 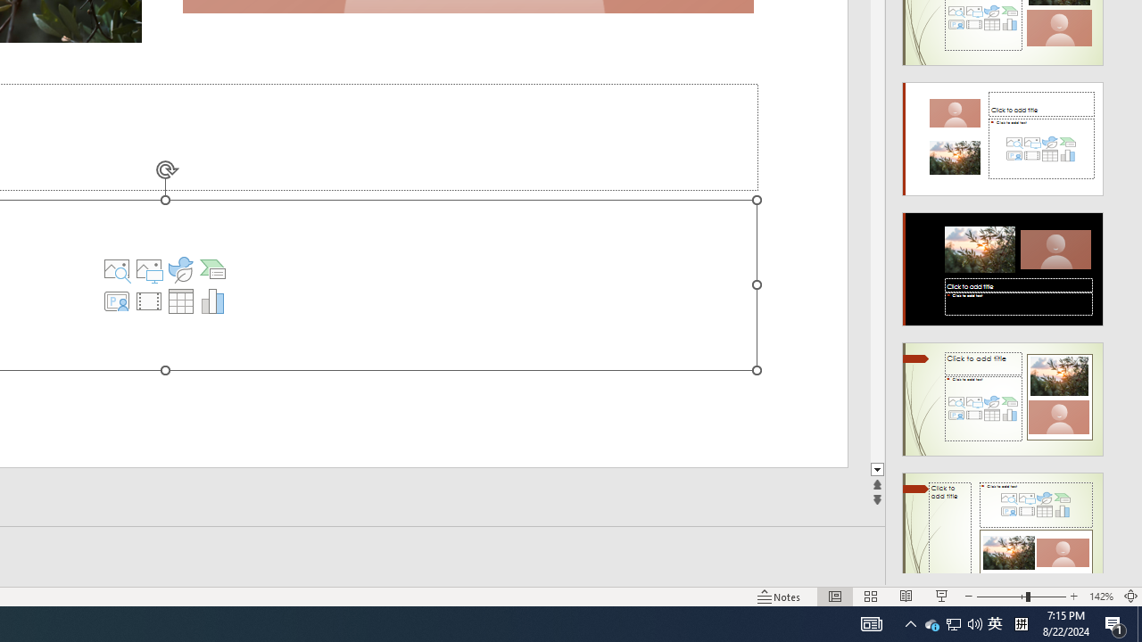 I want to click on Pictures, so click(x=149, y=269).